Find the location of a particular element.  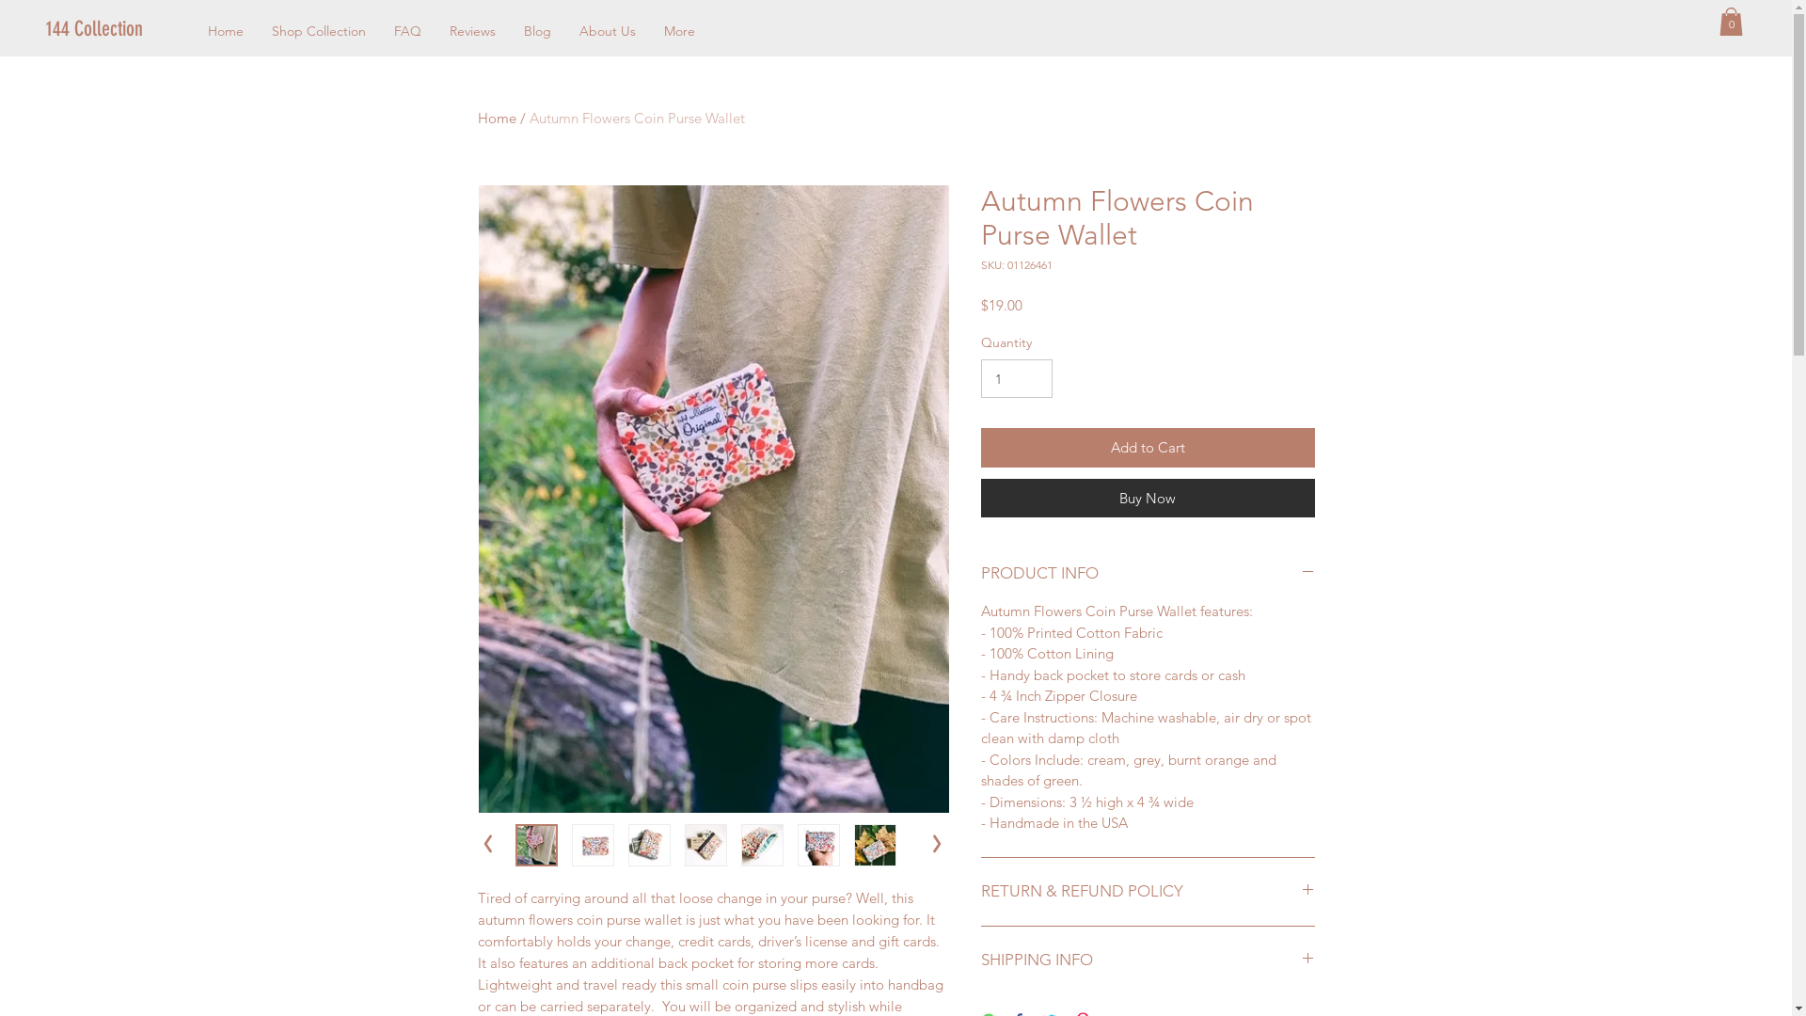

Reviews is located at coordinates (472, 32).